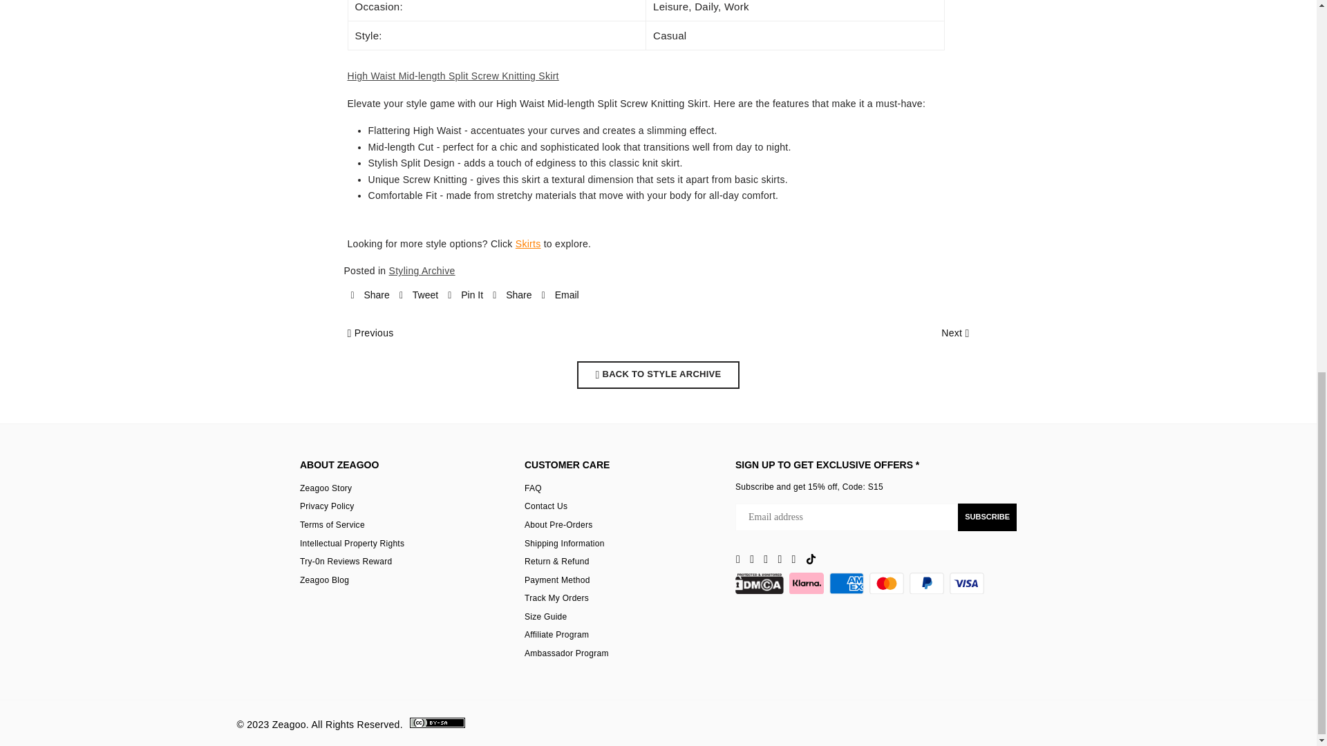  I want to click on Mastercard, so click(886, 583).